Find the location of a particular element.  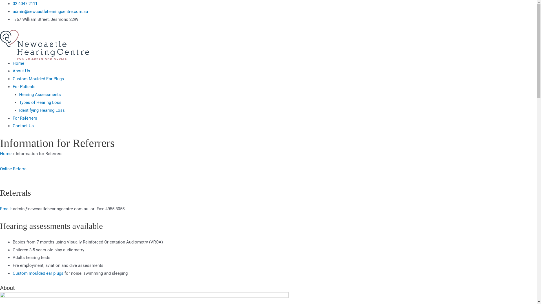

admin@newcastlehearingcentre.com.au is located at coordinates (50, 12).